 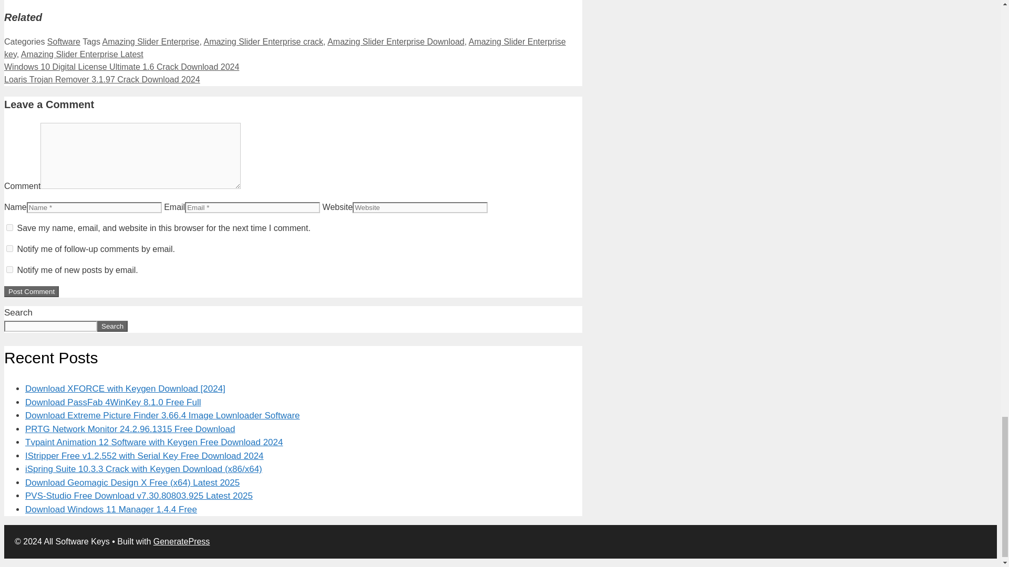 What do you see at coordinates (31, 291) in the screenshot?
I see `Post Comment` at bounding box center [31, 291].